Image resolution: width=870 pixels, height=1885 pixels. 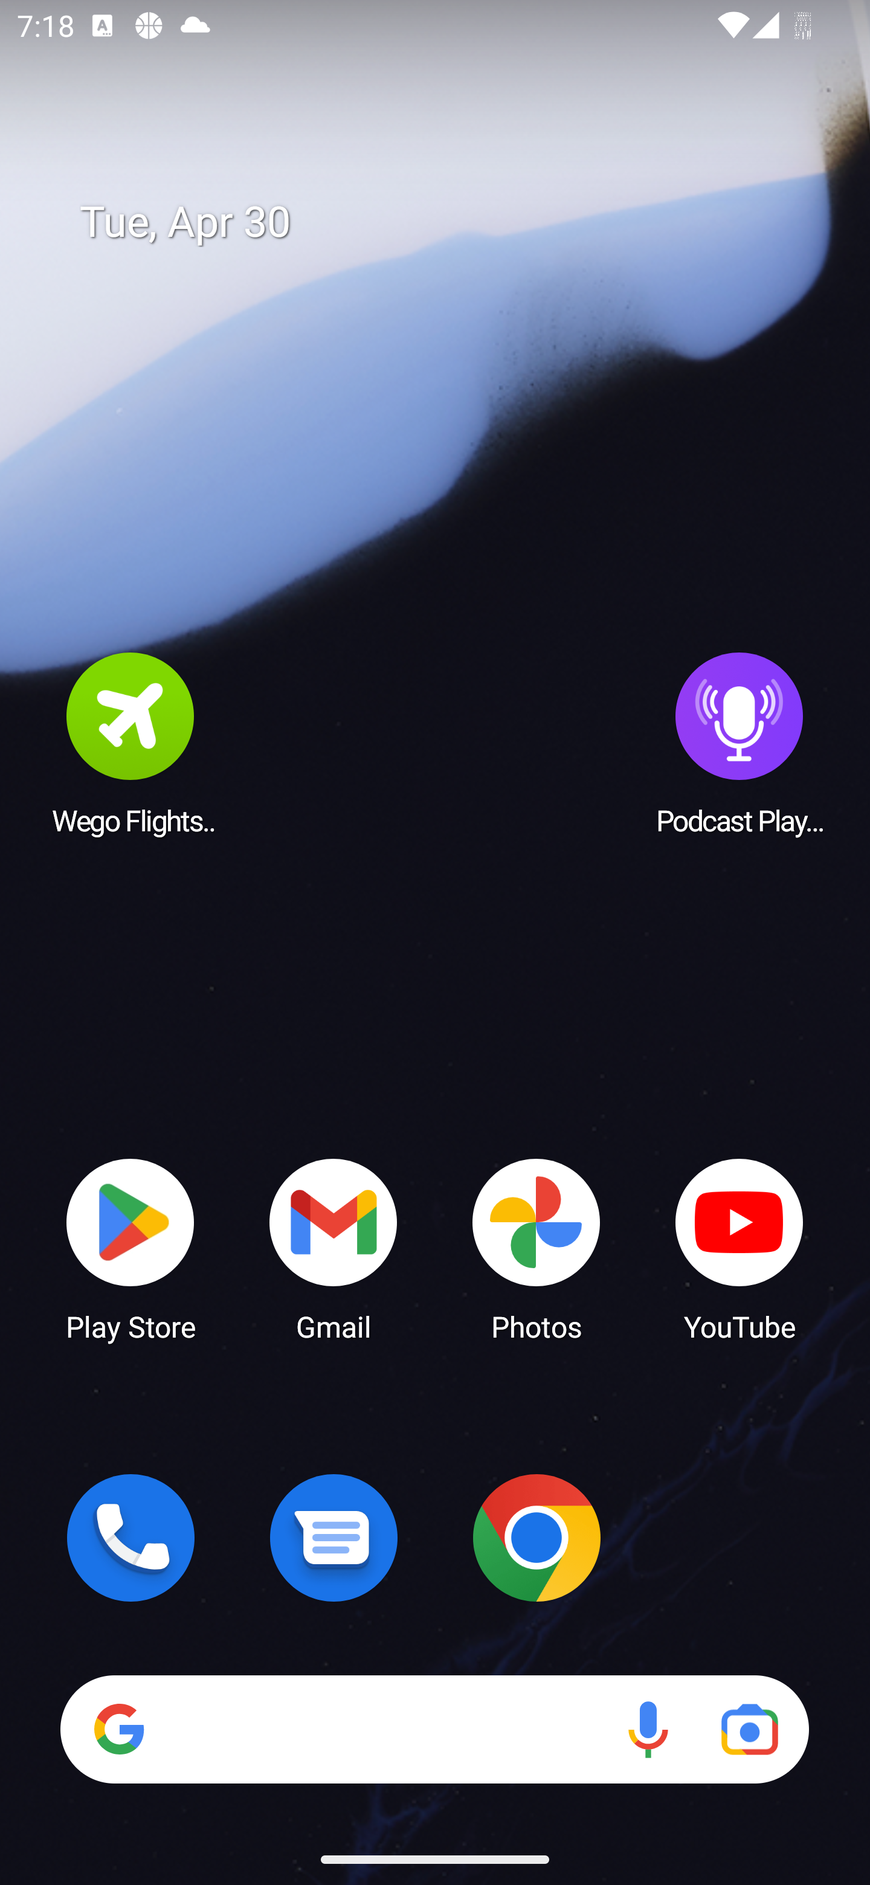 I want to click on Wego Flights & Hotels, so click(x=130, y=743).